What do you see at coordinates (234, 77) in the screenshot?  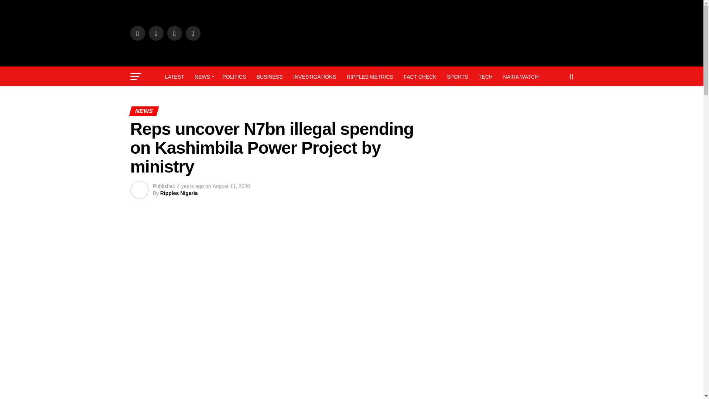 I see `POLITICS` at bounding box center [234, 77].